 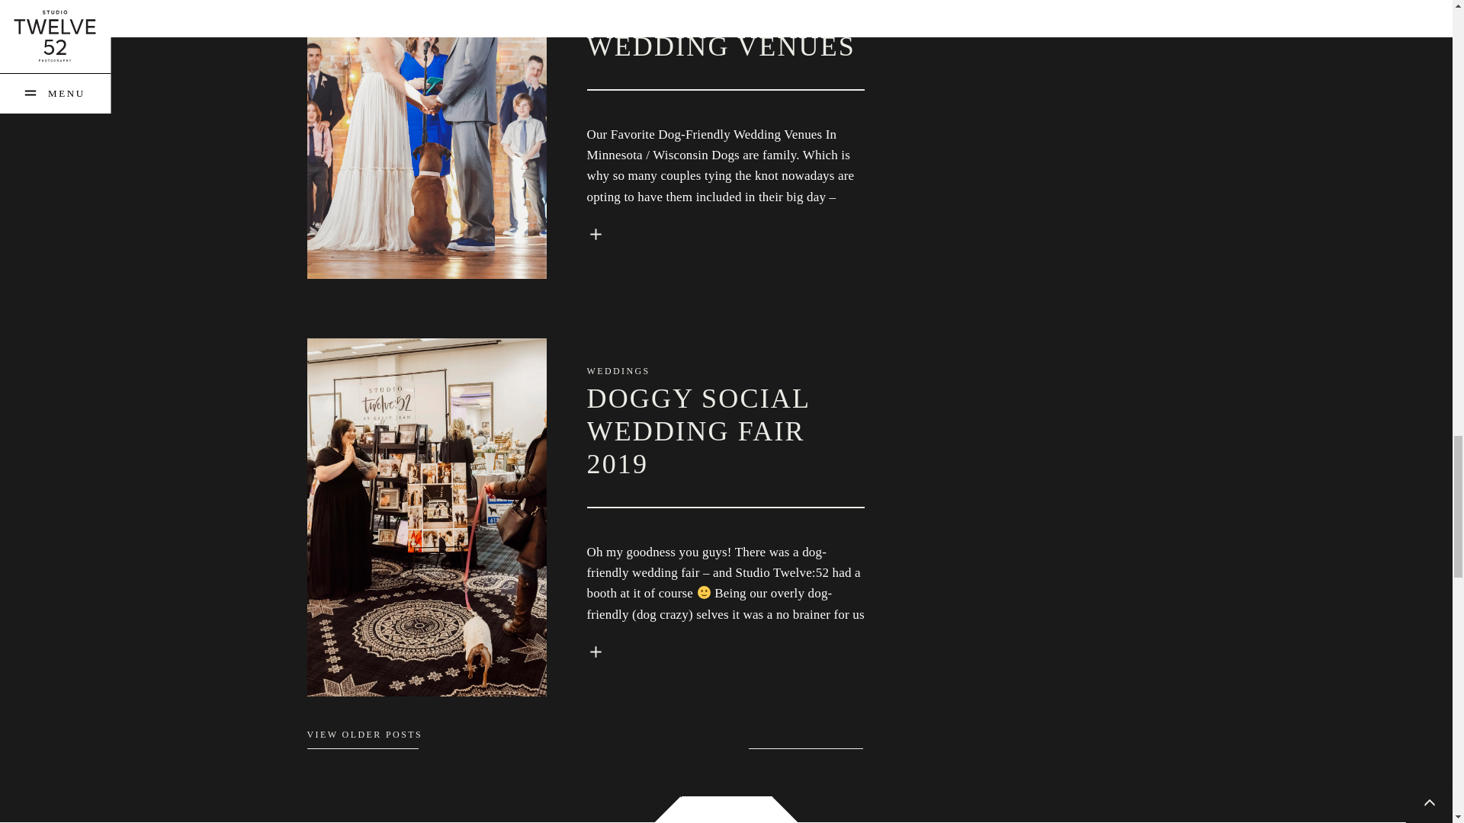 What do you see at coordinates (698, 431) in the screenshot?
I see `DOGGY SOCIAL WEDDING FAIR 2019` at bounding box center [698, 431].